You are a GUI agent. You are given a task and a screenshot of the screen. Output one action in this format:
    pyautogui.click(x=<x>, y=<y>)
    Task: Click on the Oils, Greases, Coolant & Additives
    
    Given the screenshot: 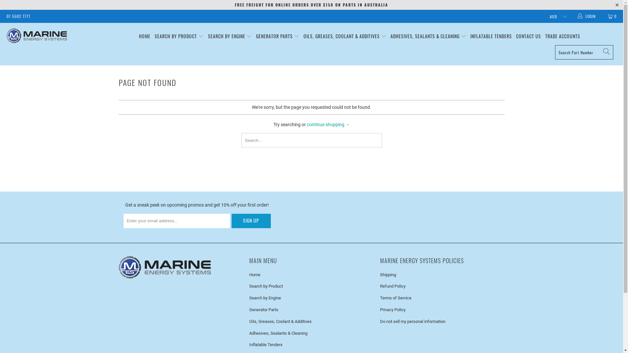 What is the action you would take?
    pyautogui.click(x=281, y=322)
    